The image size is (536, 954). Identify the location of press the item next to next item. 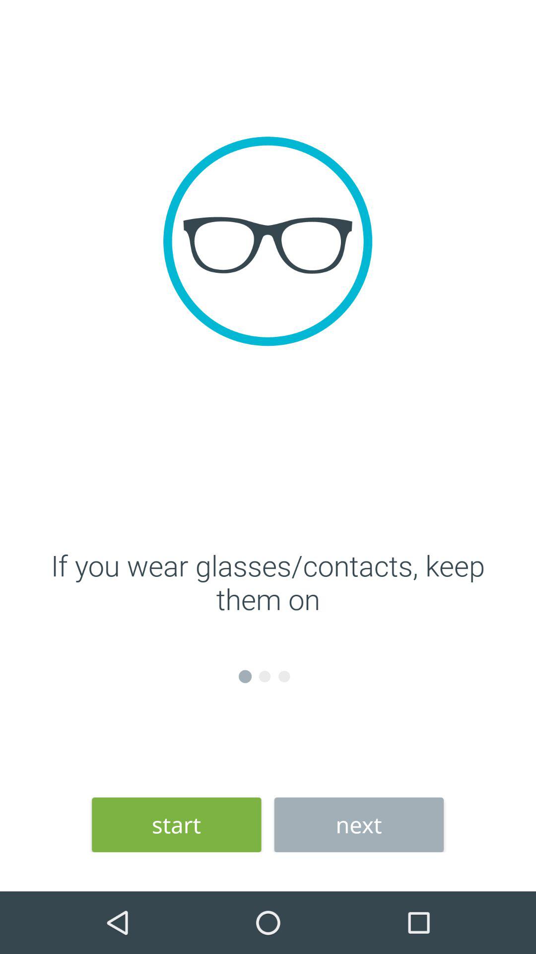
(177, 825).